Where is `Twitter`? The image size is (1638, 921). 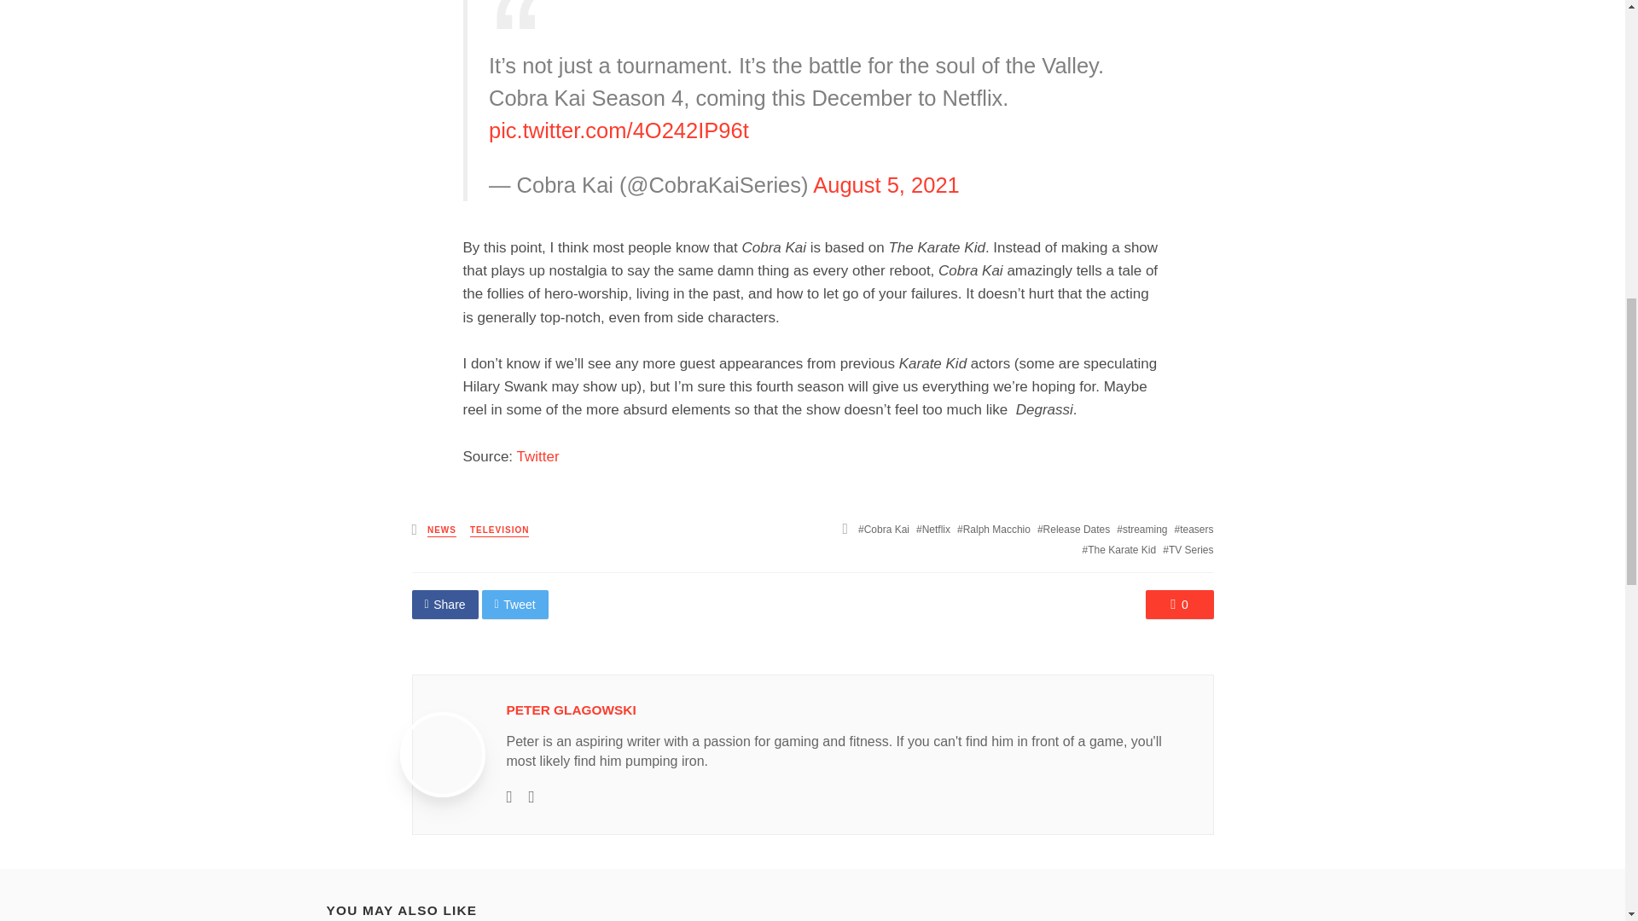
Twitter is located at coordinates (538, 456).